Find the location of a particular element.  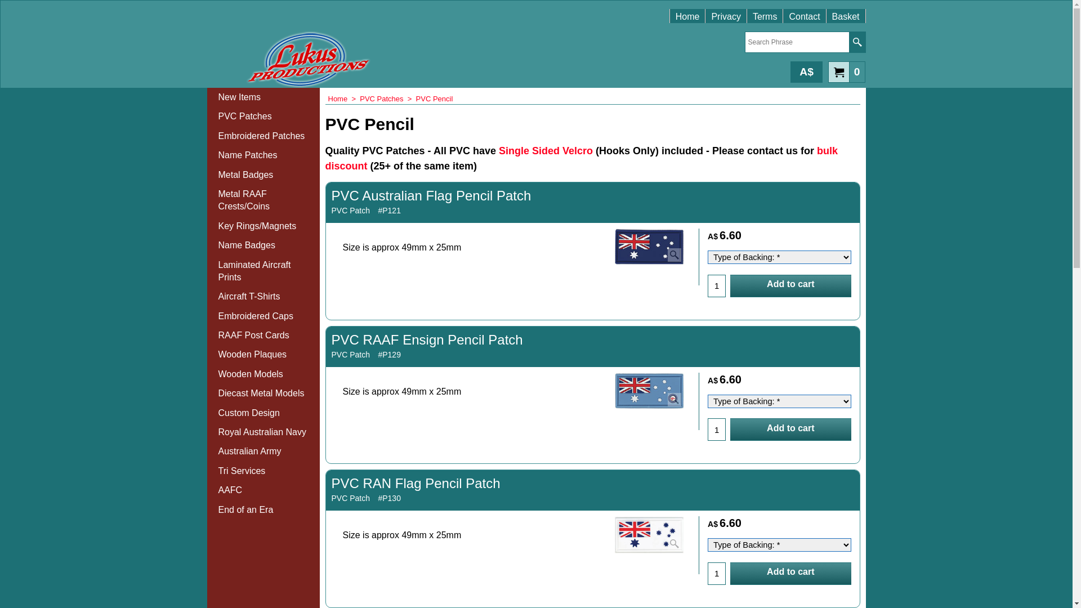

AAFC is located at coordinates (263, 490).